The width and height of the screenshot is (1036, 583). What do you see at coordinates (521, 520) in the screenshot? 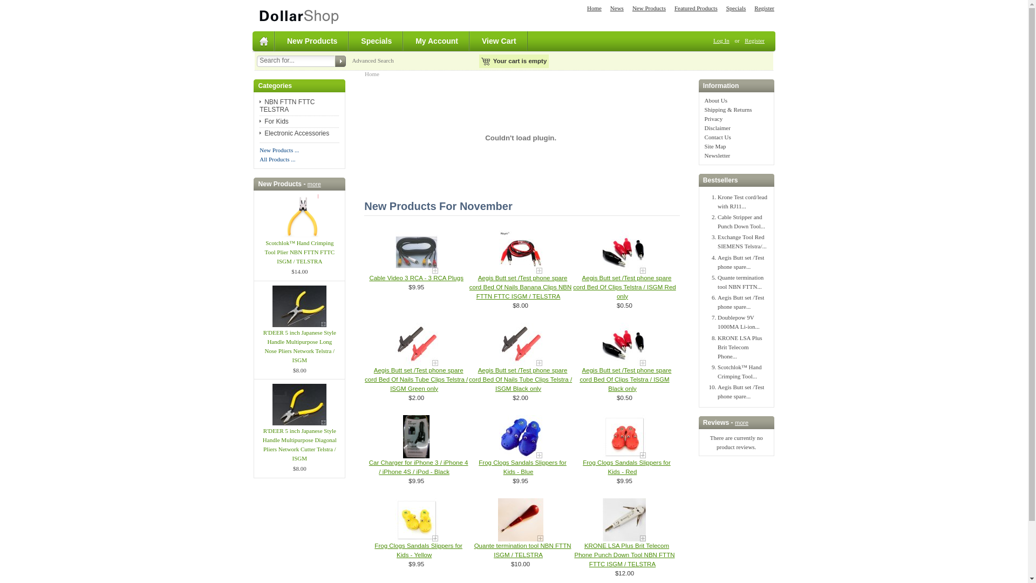
I see ` Quante termination tool NBN FTTN ISGM / TELSTRA ` at bounding box center [521, 520].